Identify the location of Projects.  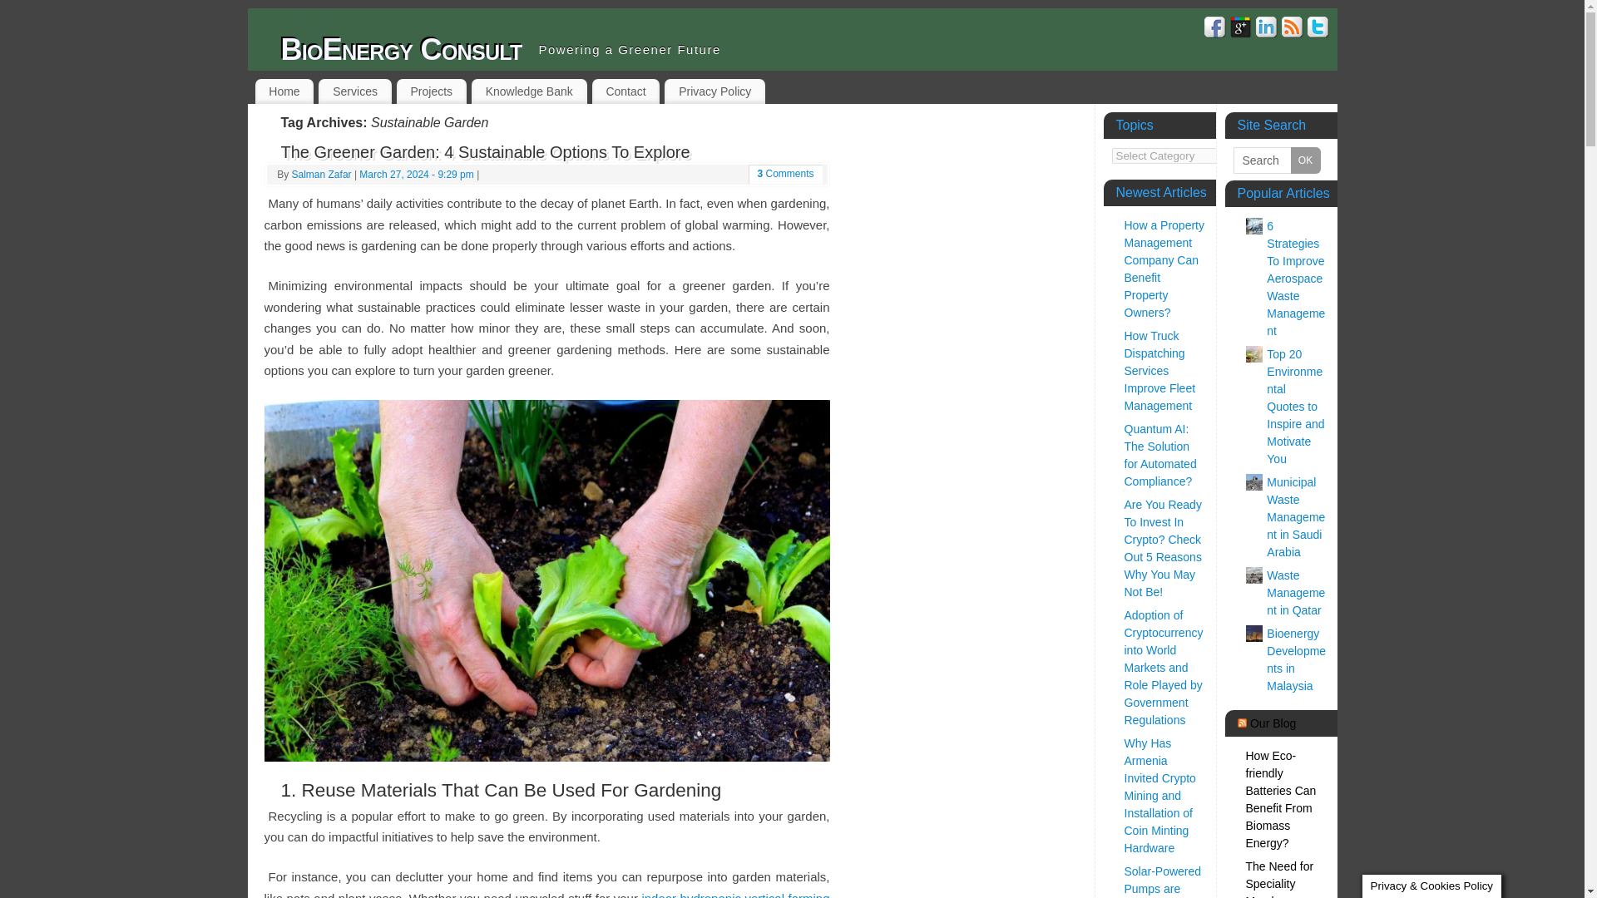
(431, 91).